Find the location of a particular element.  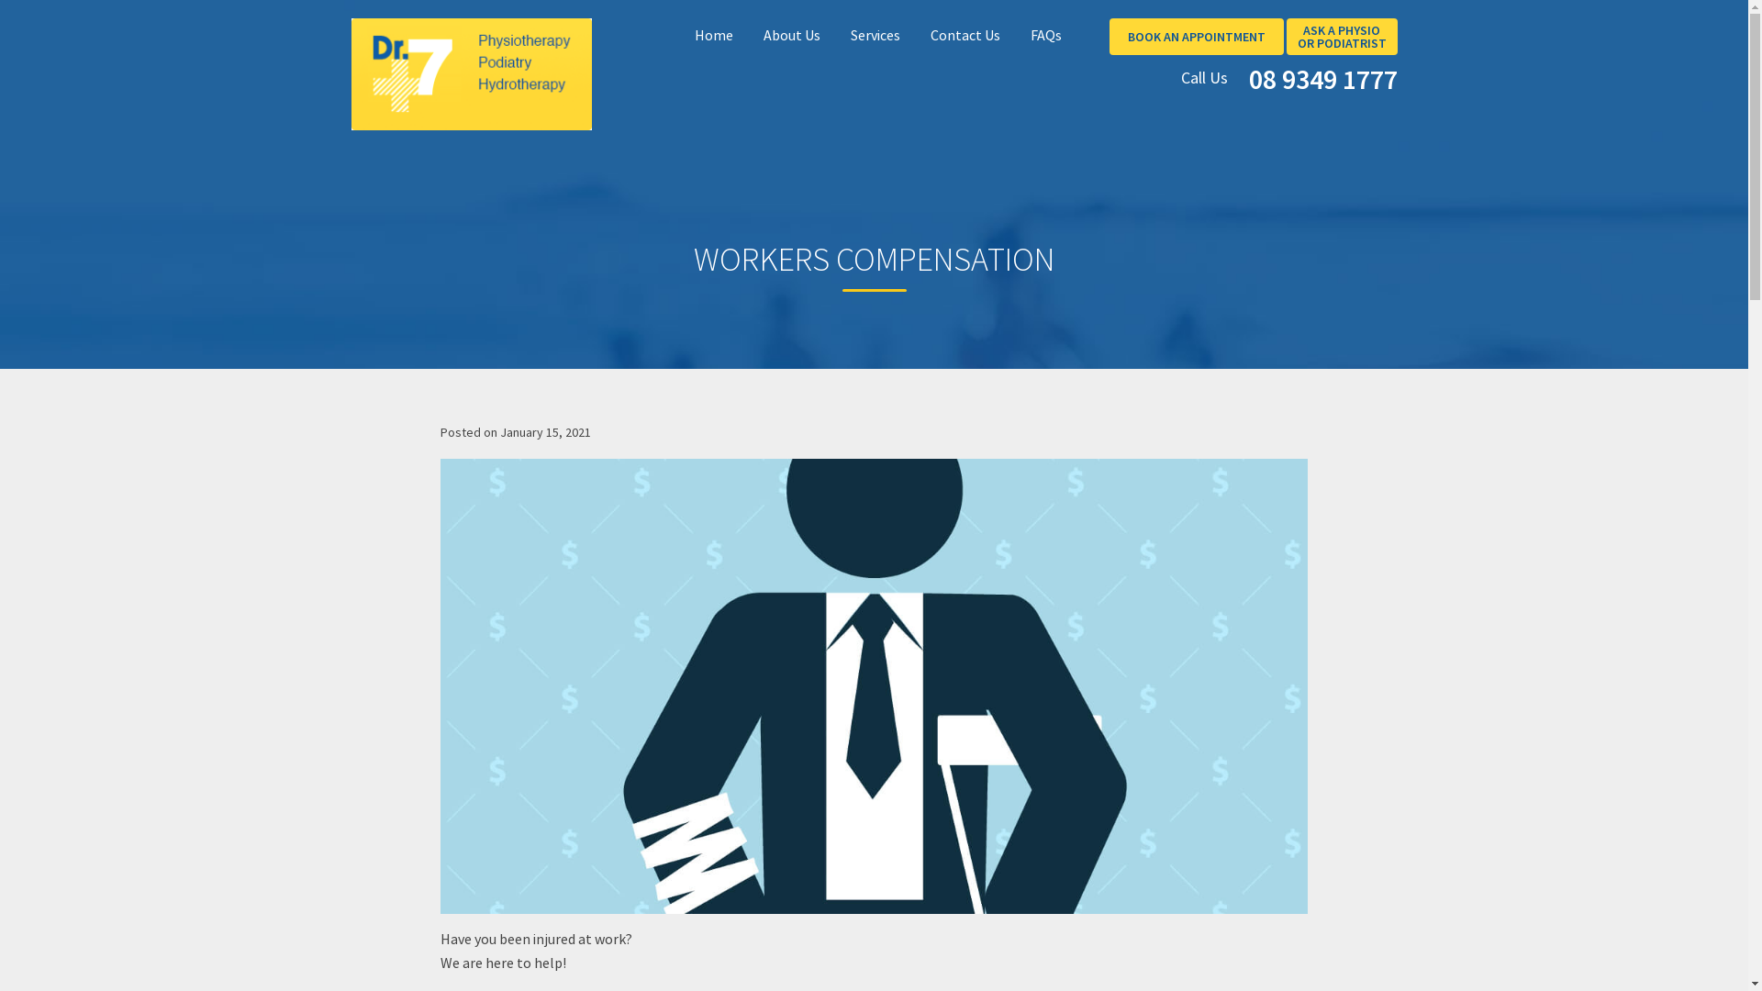

FAQs is located at coordinates (1046, 35).